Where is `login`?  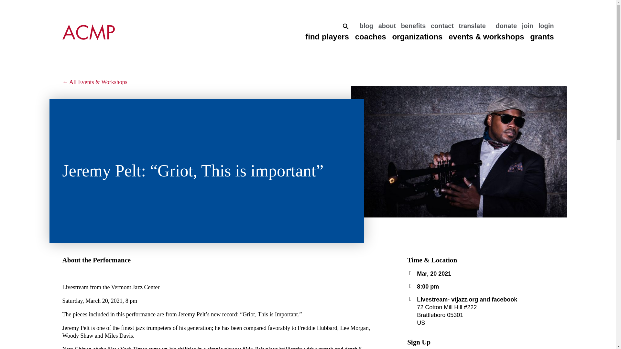 login is located at coordinates (546, 26).